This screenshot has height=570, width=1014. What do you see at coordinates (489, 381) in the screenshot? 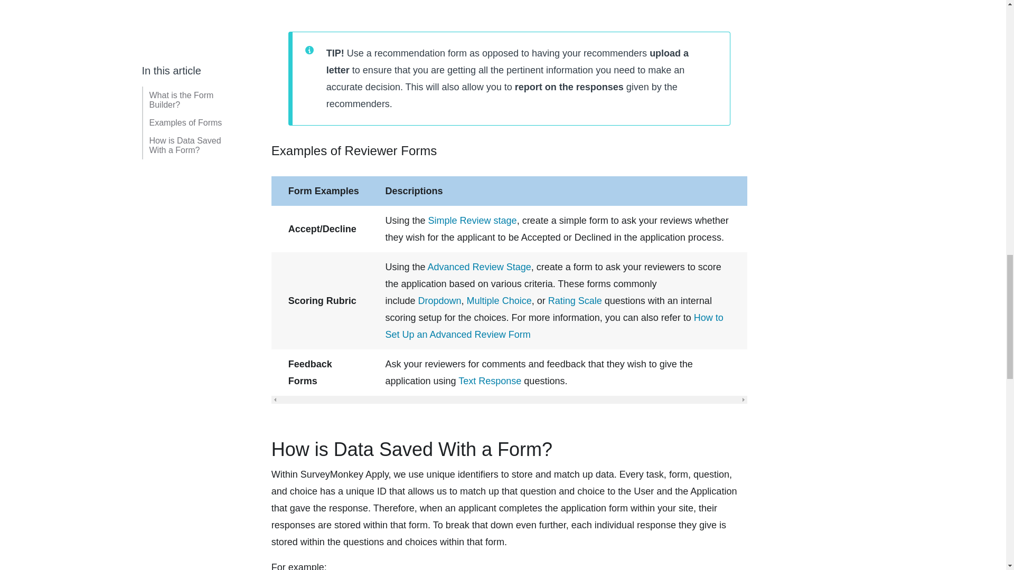
I see `Text Response` at bounding box center [489, 381].